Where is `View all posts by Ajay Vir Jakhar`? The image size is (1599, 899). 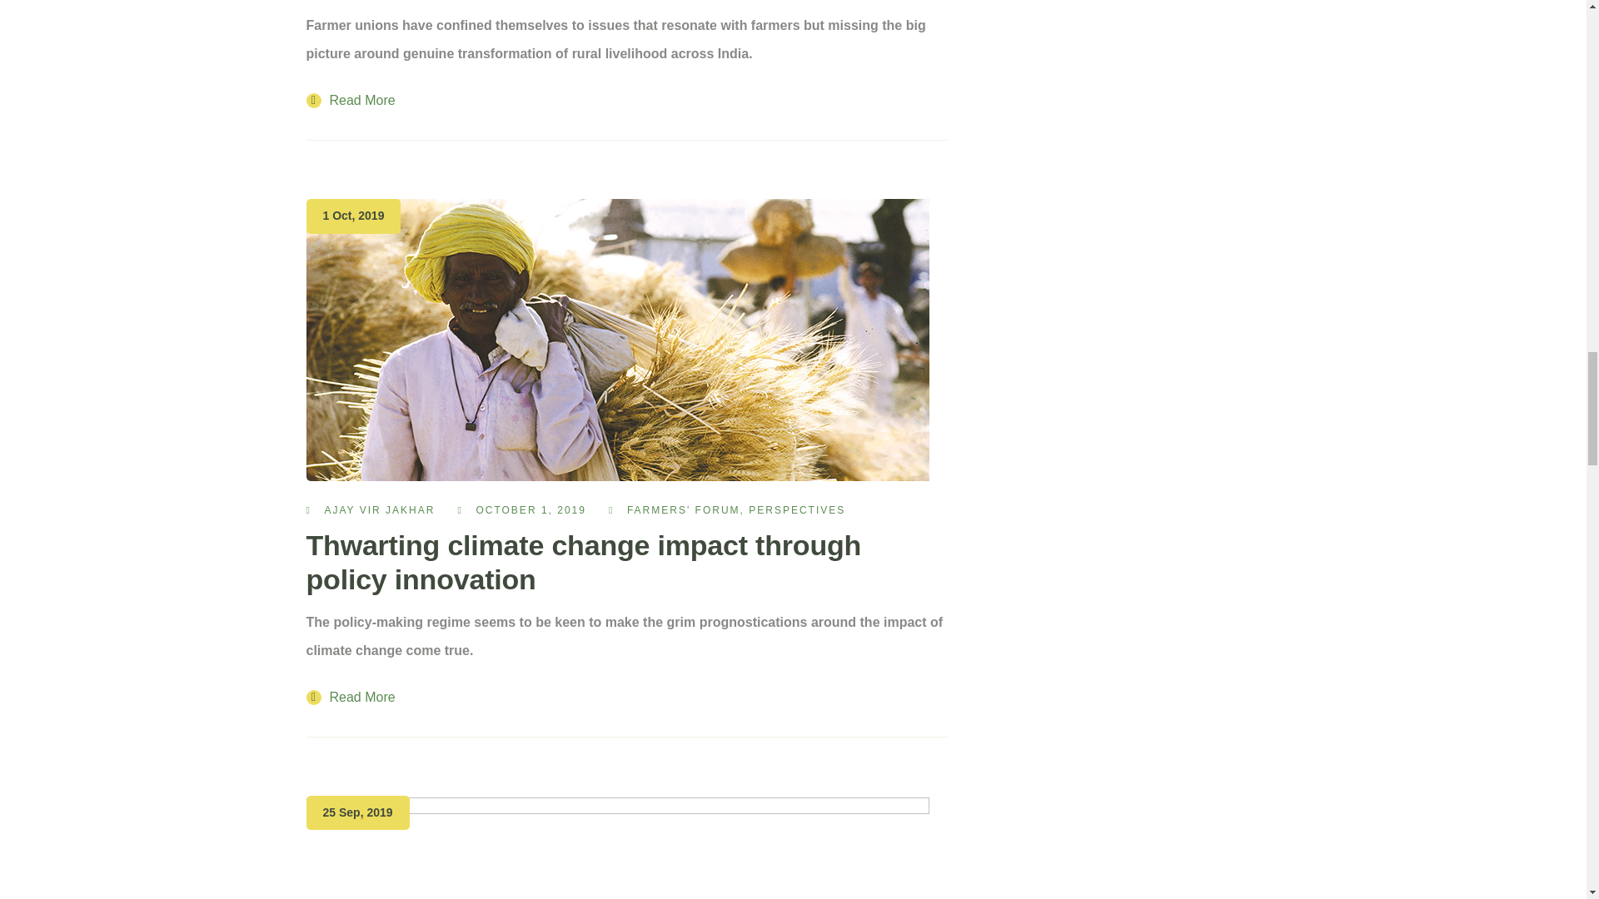
View all posts by Ajay Vir Jakhar is located at coordinates (380, 509).